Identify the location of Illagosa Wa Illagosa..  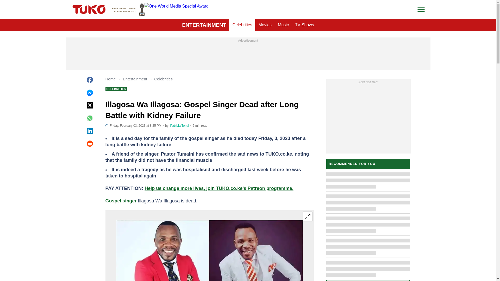
(209, 250).